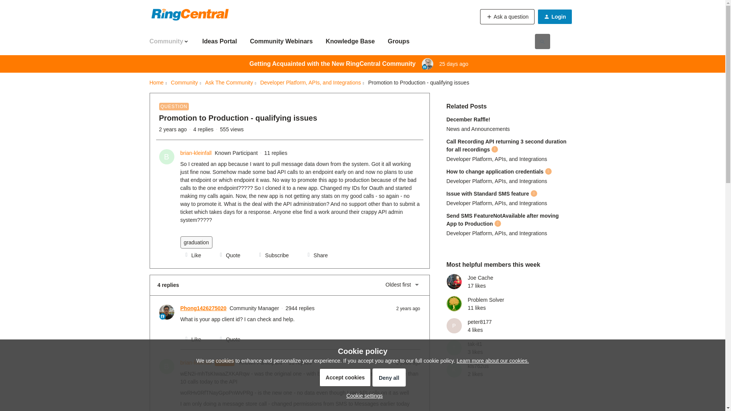  Describe the element at coordinates (350, 41) in the screenshot. I see `Knowledge Base` at that location.